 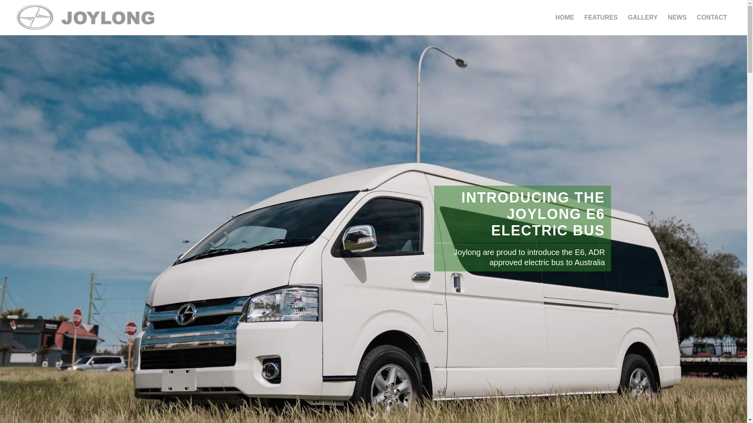 I want to click on NEWS, so click(x=677, y=18).